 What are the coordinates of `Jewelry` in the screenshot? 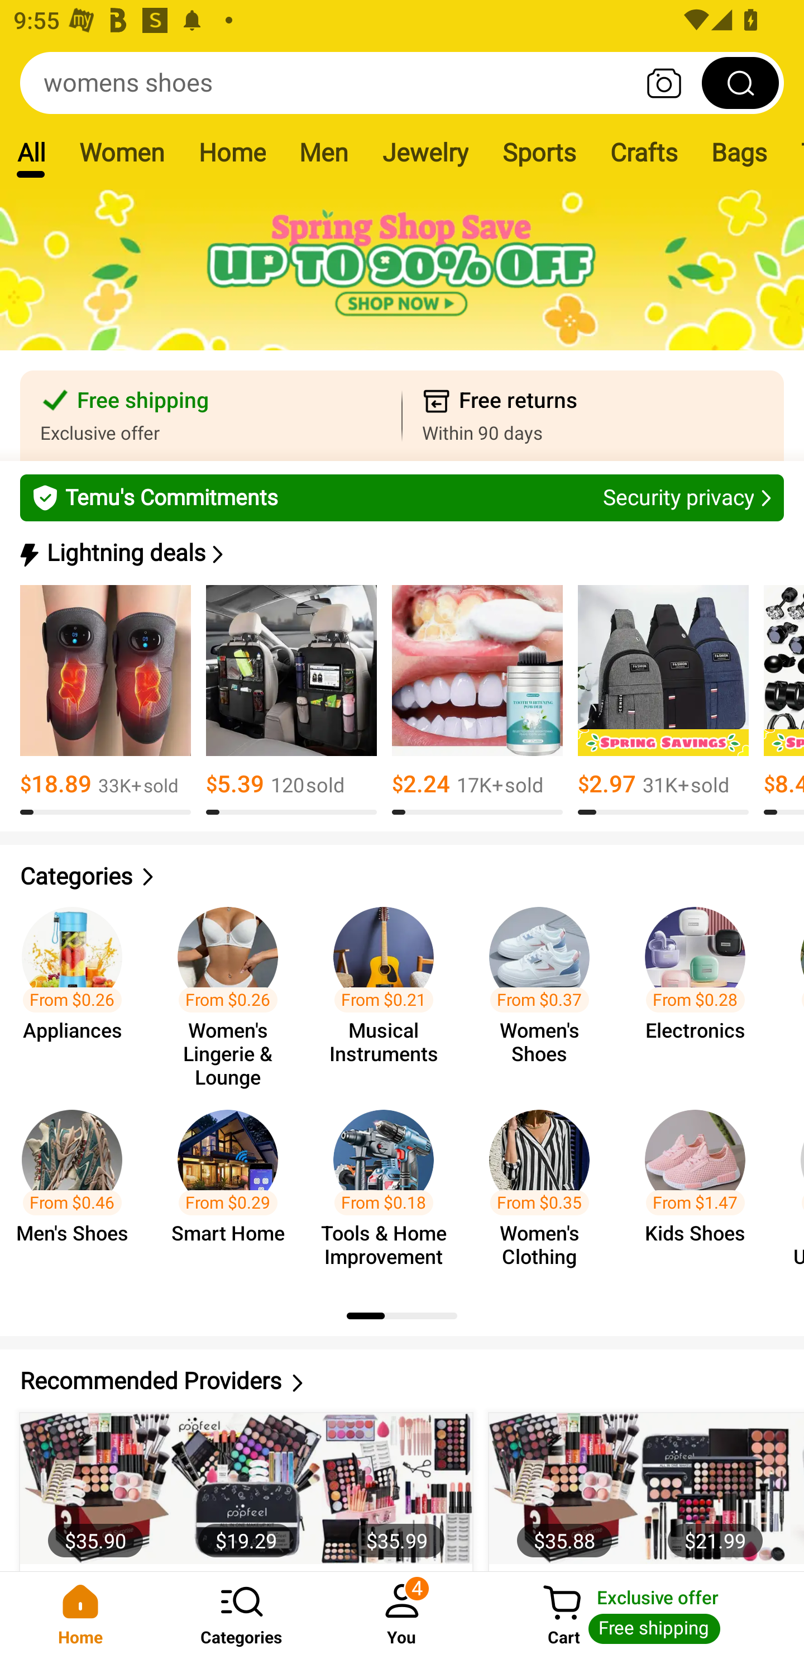 It's located at (424, 152).